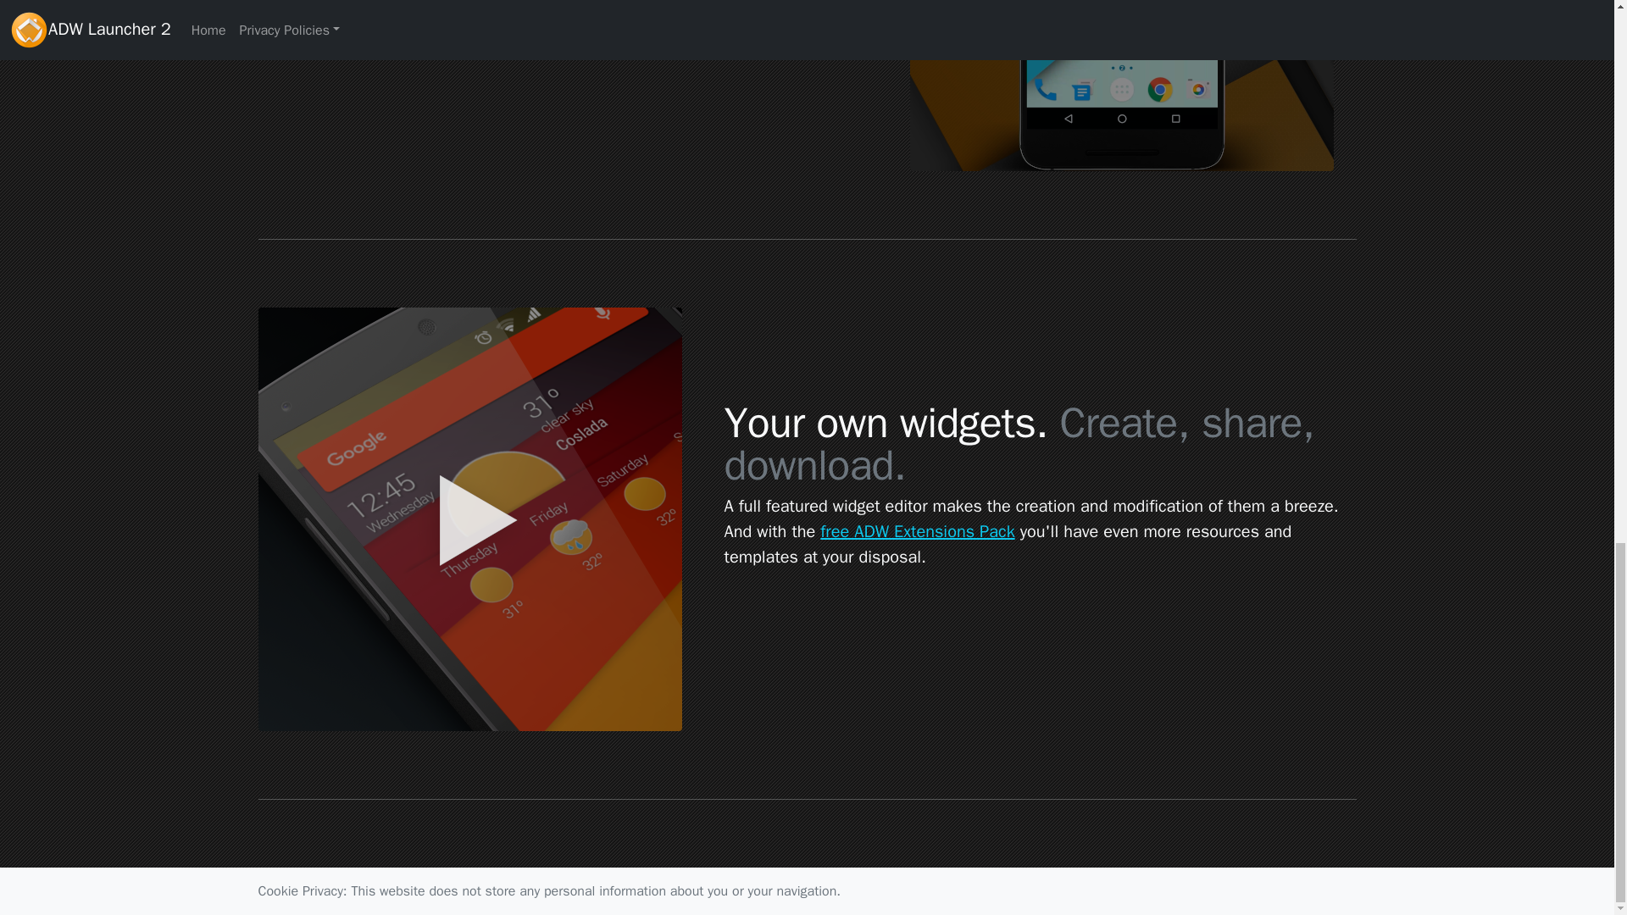 Image resolution: width=1627 pixels, height=915 pixels. Describe the element at coordinates (1122, 85) in the screenshot. I see `Play Video` at that location.